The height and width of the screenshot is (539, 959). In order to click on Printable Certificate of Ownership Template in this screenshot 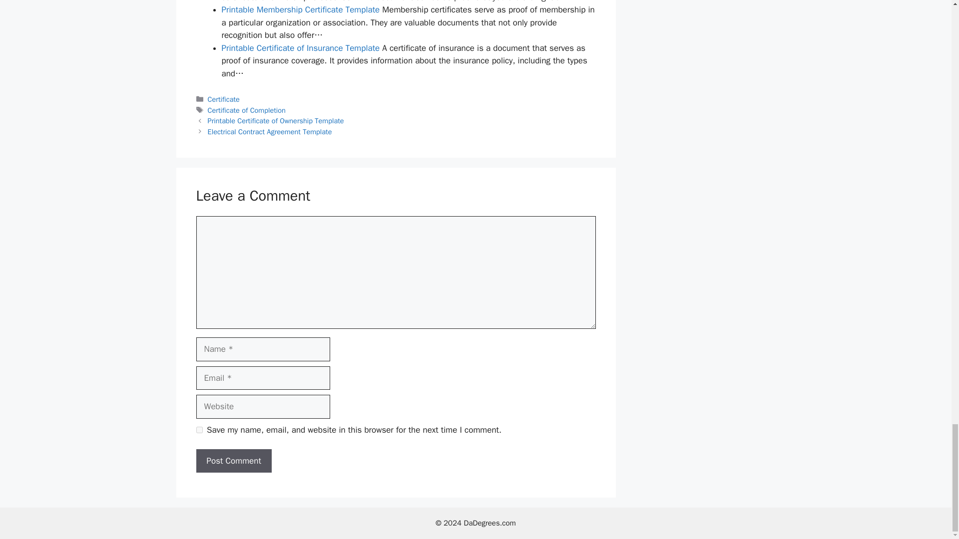, I will do `click(276, 121)`.